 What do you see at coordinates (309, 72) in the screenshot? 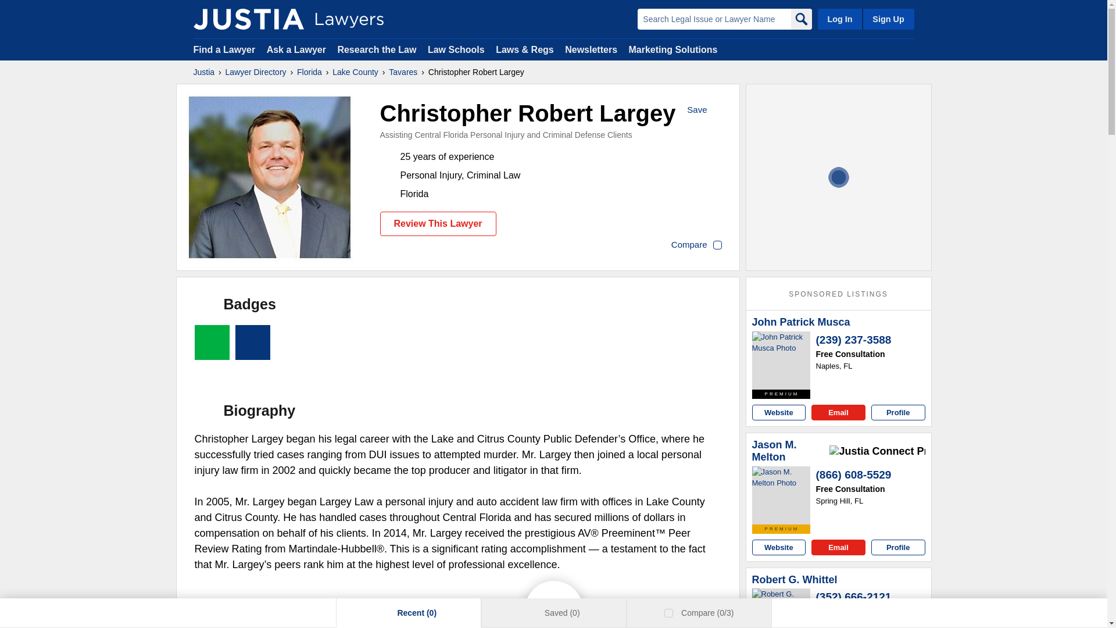
I see `Florida` at bounding box center [309, 72].